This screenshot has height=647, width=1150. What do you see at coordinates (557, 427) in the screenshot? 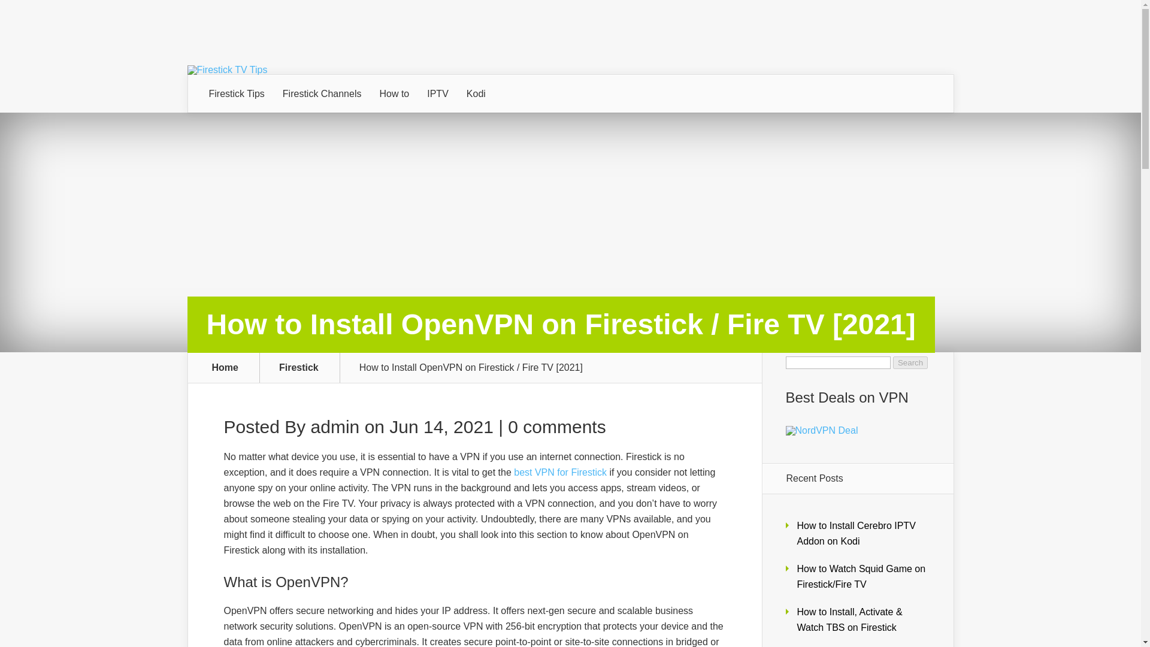
I see `0 comments` at bounding box center [557, 427].